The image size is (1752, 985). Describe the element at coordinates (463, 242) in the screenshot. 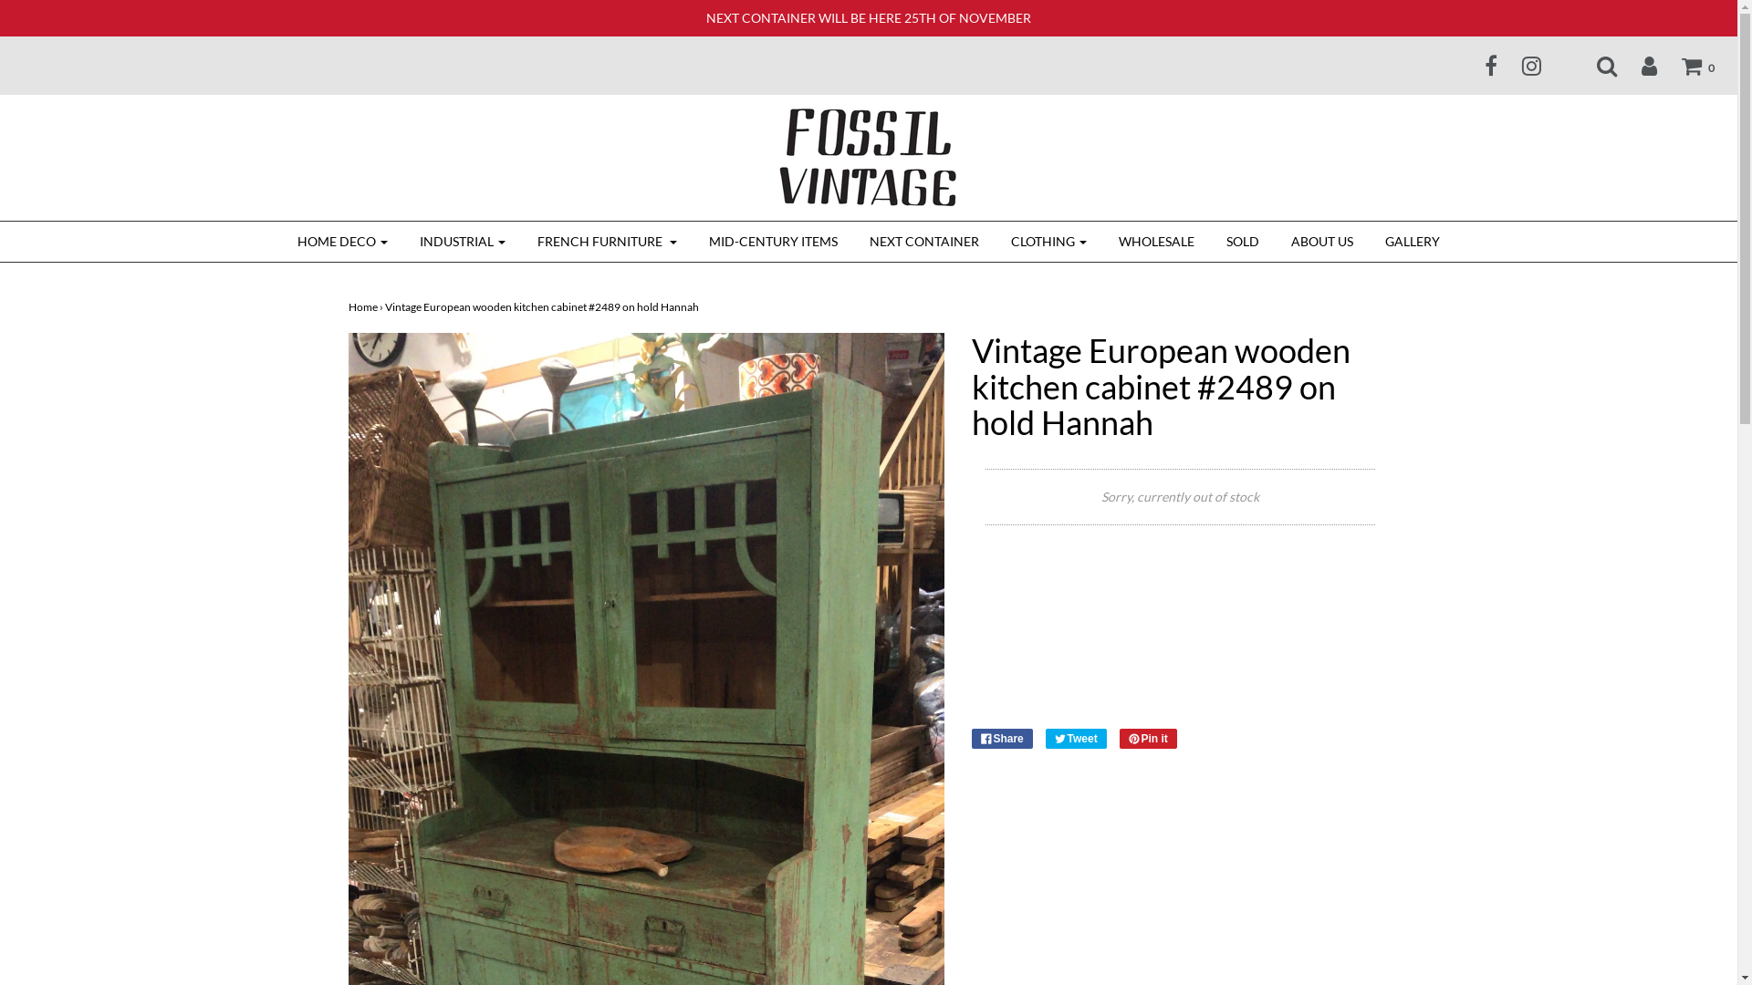

I see `INDUSTRIAL` at that location.